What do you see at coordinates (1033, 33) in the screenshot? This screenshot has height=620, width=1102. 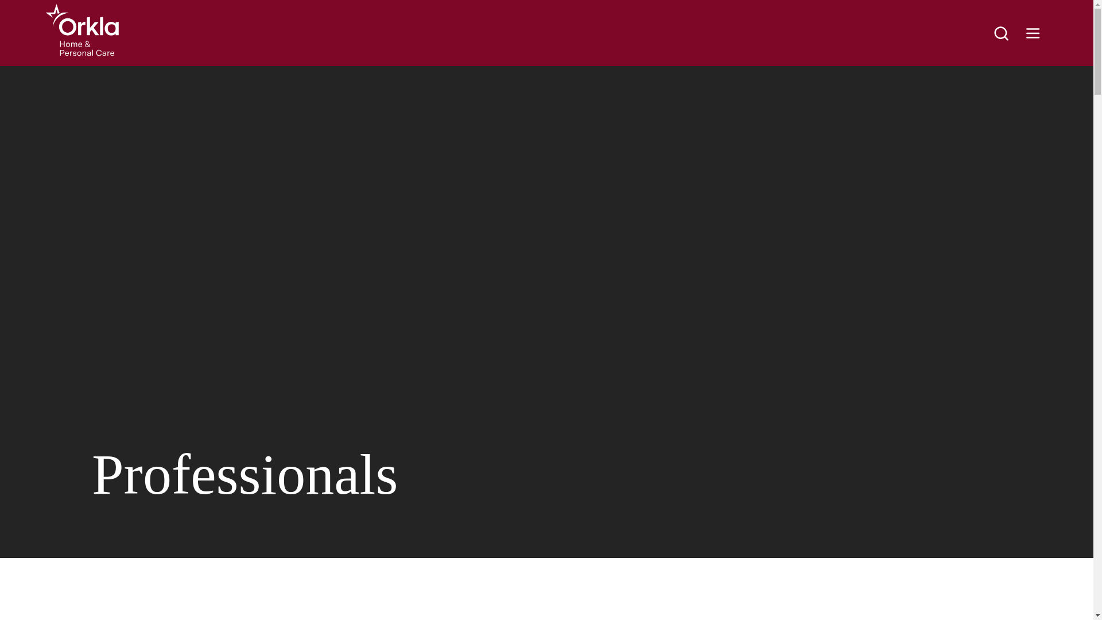 I see `Open main menu` at bounding box center [1033, 33].